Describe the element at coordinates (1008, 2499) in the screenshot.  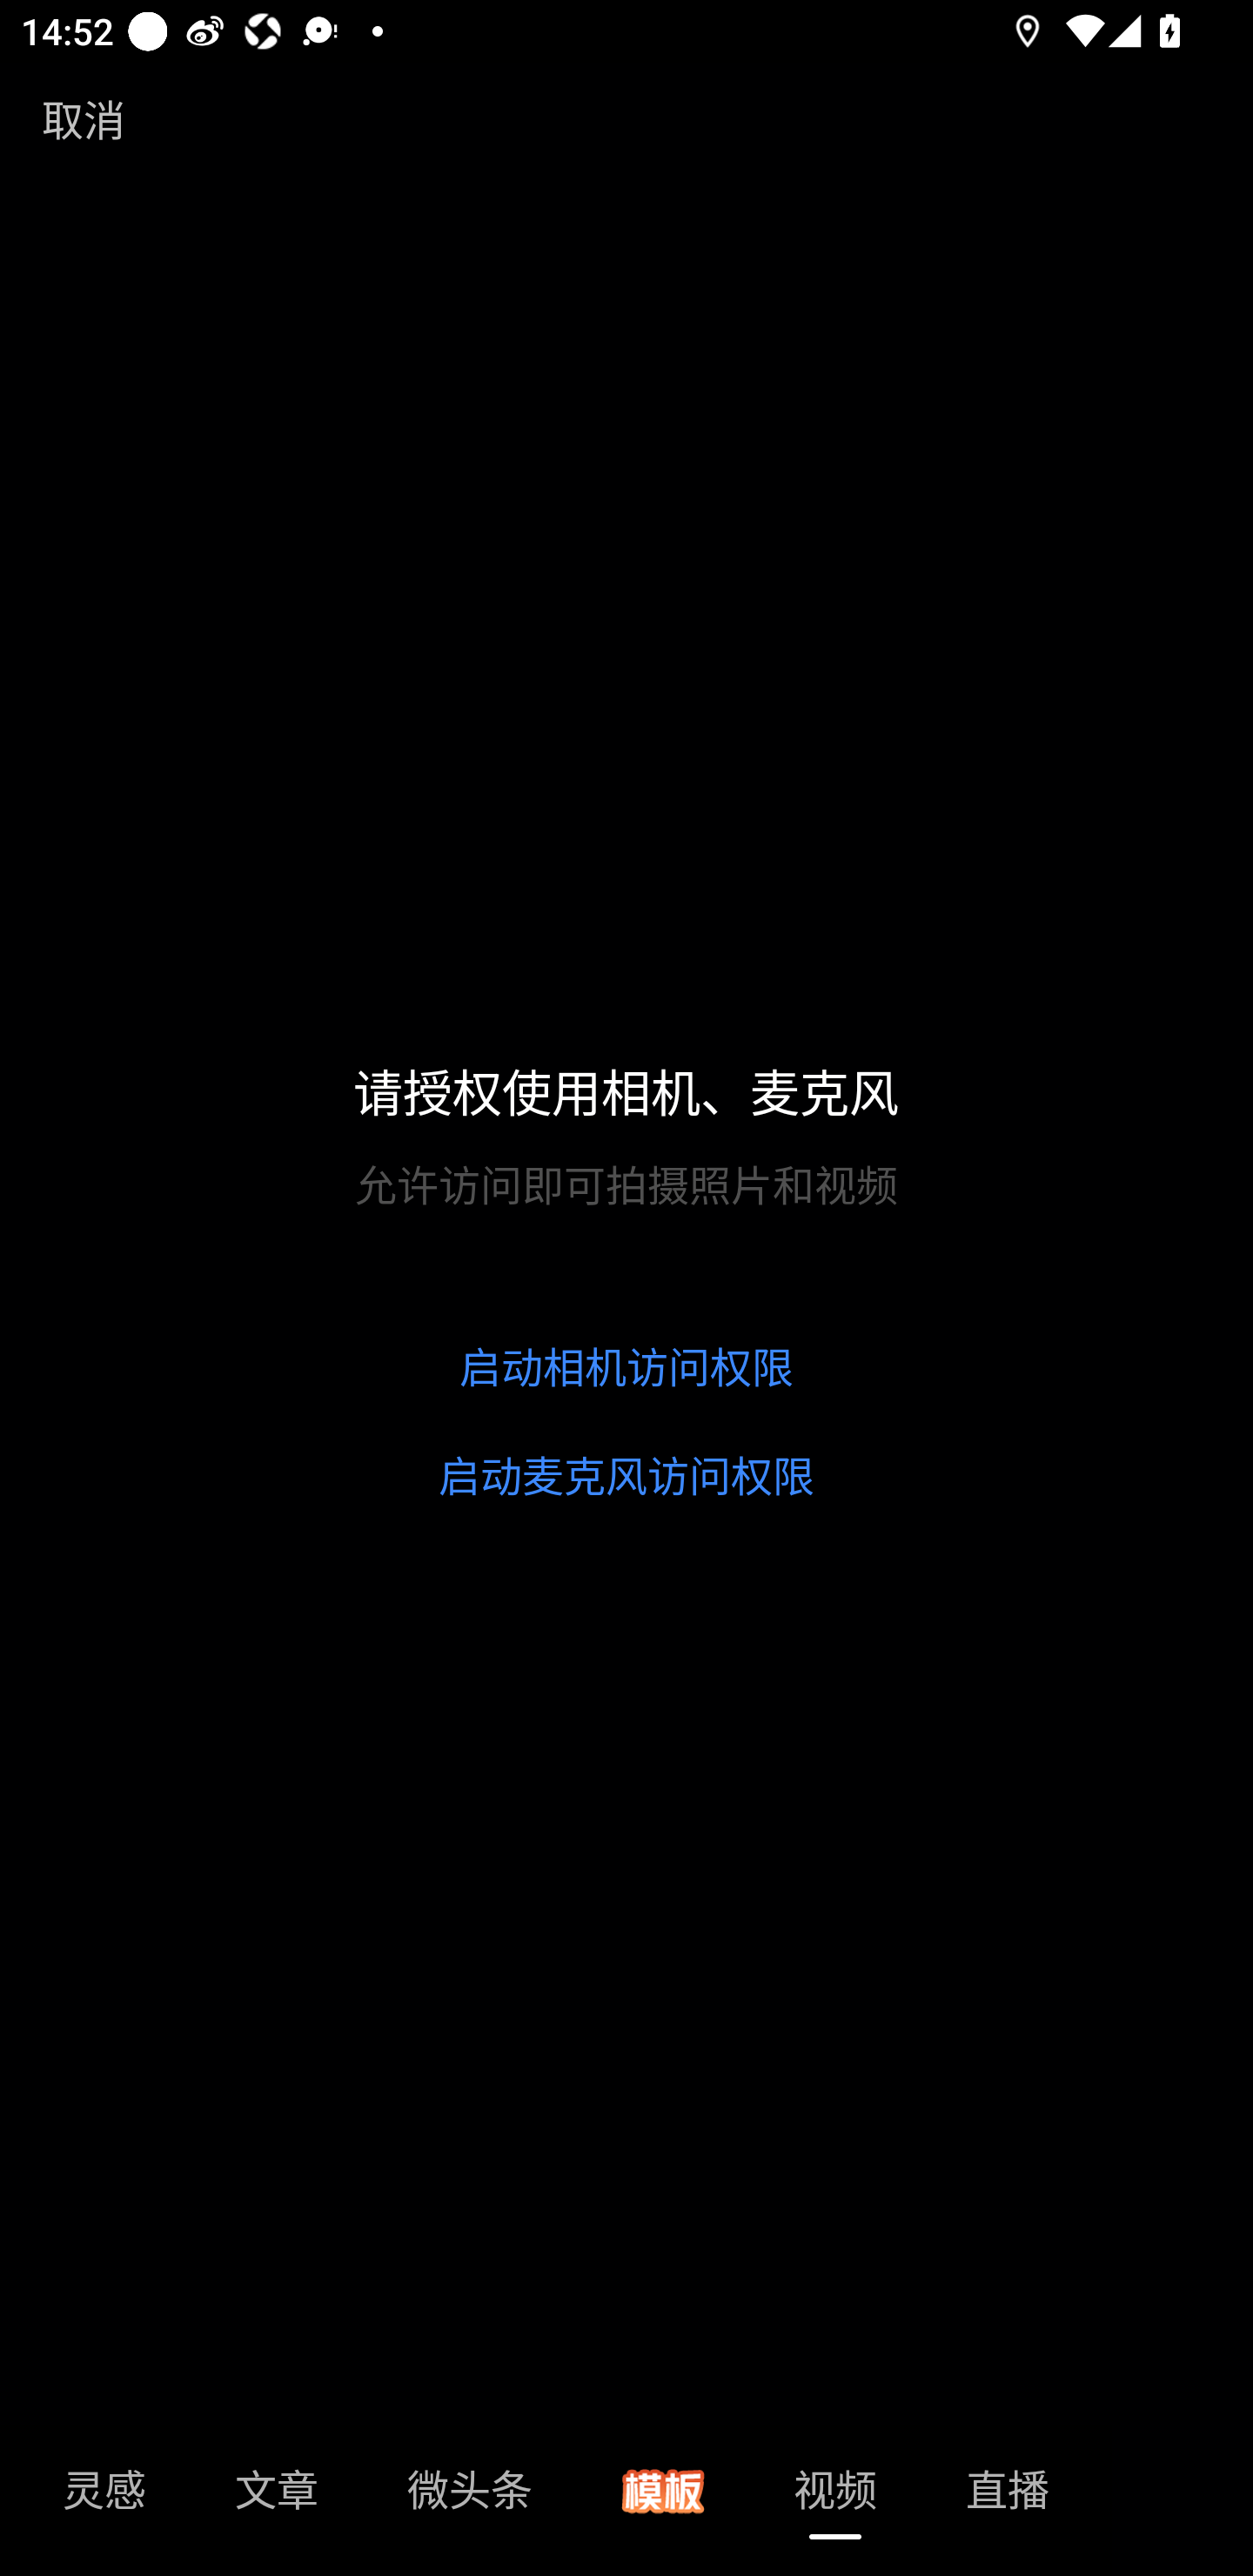
I see `直播` at that location.